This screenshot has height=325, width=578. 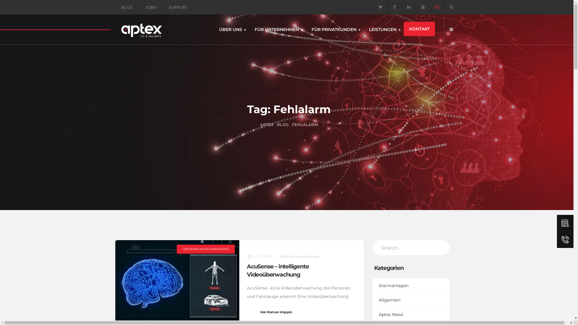 I want to click on KONTAKT, so click(x=419, y=29).